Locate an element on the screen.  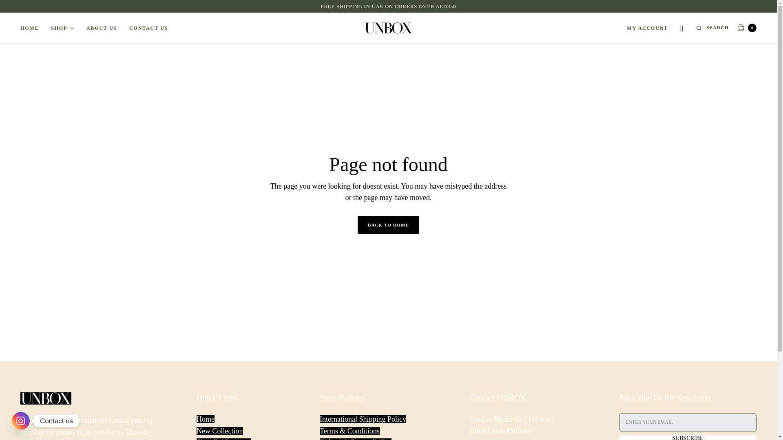
UNBOX Basics is located at coordinates (388, 28).